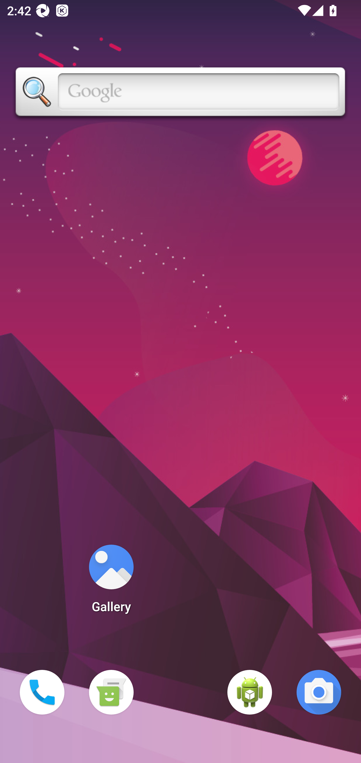 The image size is (361, 763). What do you see at coordinates (42, 692) in the screenshot?
I see `Phone` at bounding box center [42, 692].